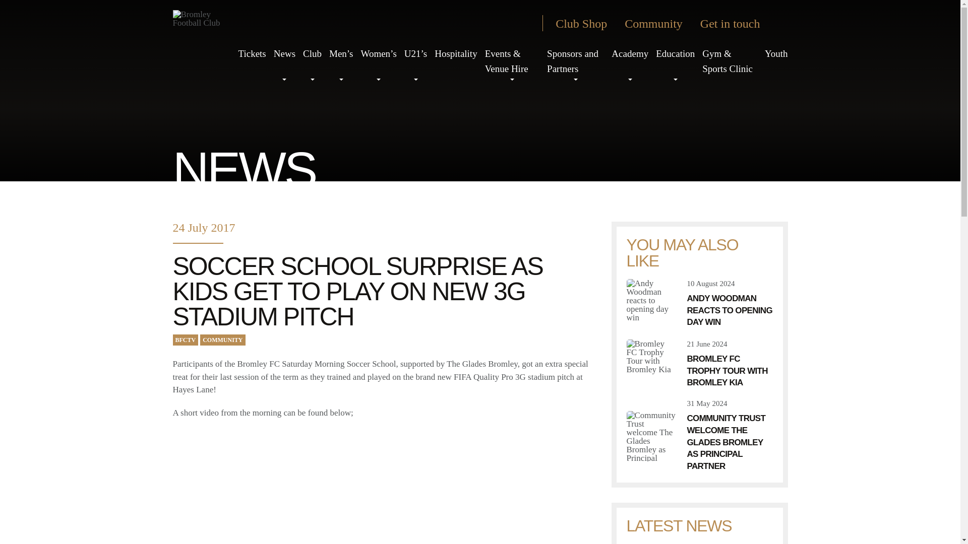 Image resolution: width=968 pixels, height=544 pixels. What do you see at coordinates (452, 23) in the screenshot?
I see `Twitter` at bounding box center [452, 23].